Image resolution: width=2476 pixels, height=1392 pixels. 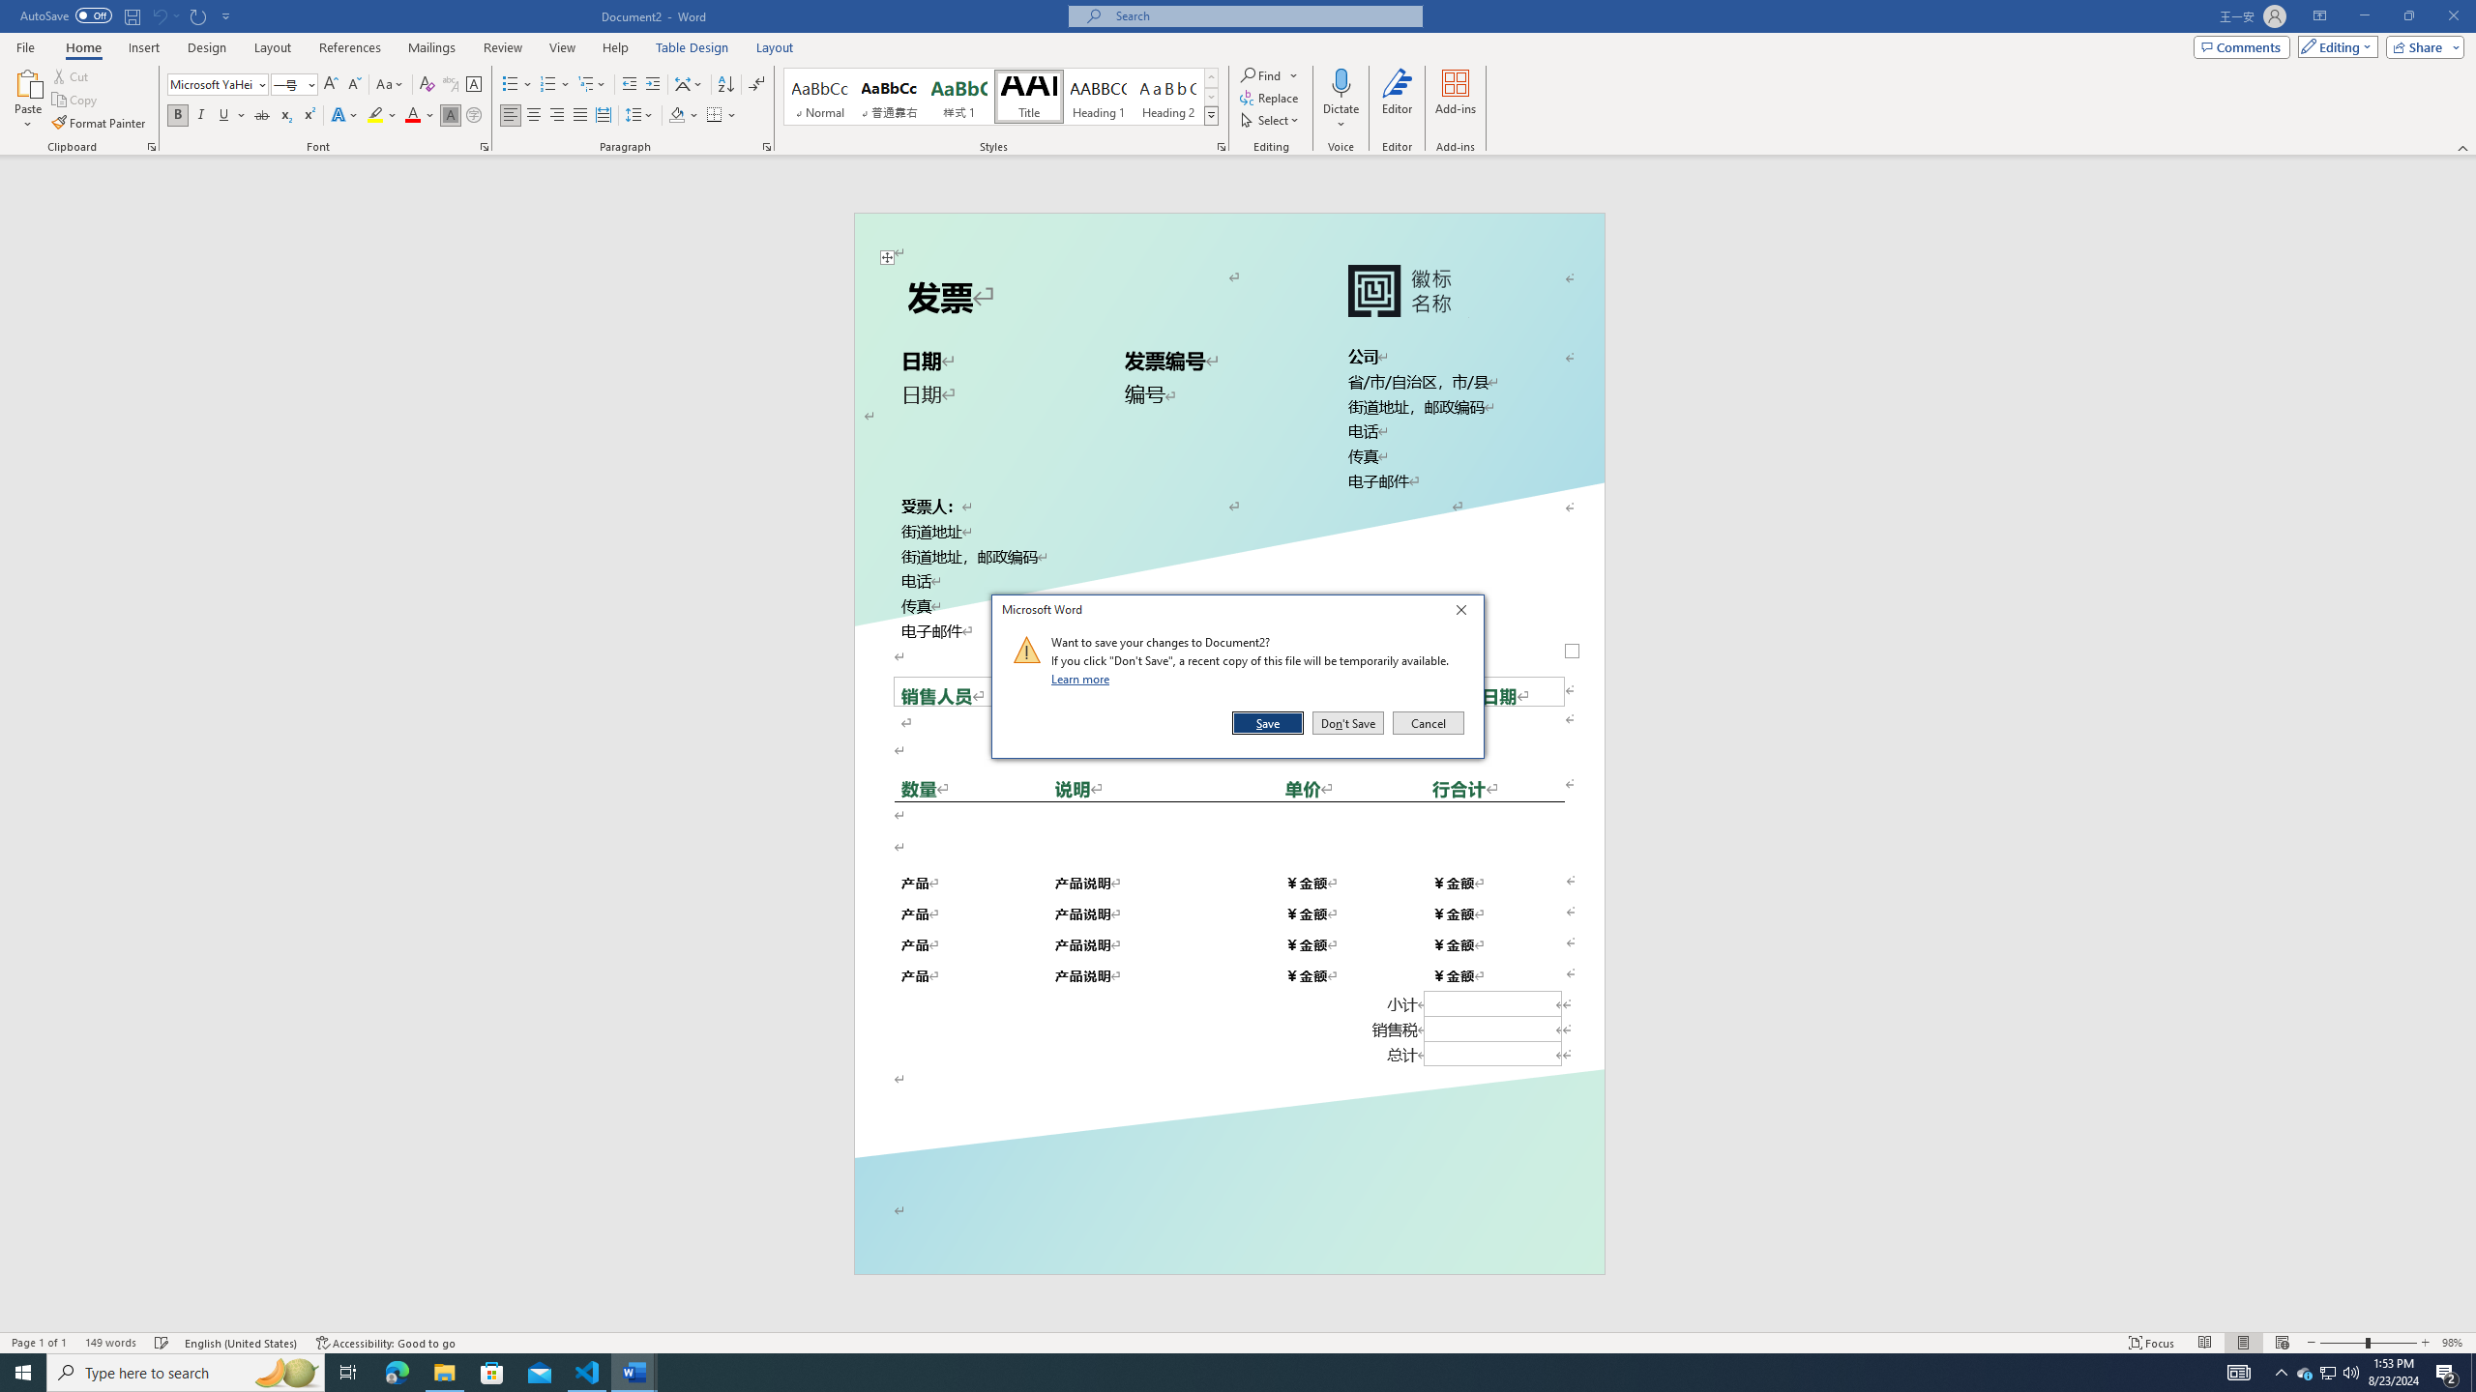 I want to click on Row up, so click(x=1211, y=77).